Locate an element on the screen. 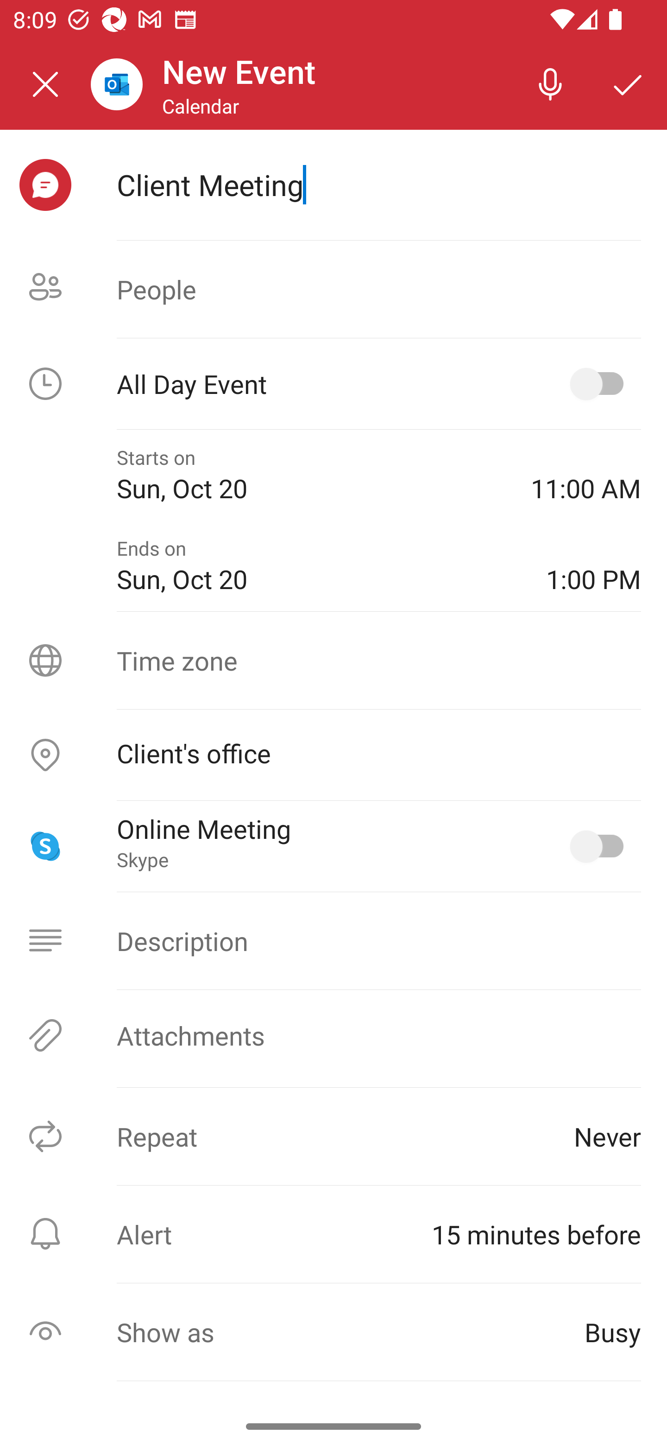 The height and width of the screenshot is (1446, 667). Ends on Sun, Oct 20 is located at coordinates (318, 566).